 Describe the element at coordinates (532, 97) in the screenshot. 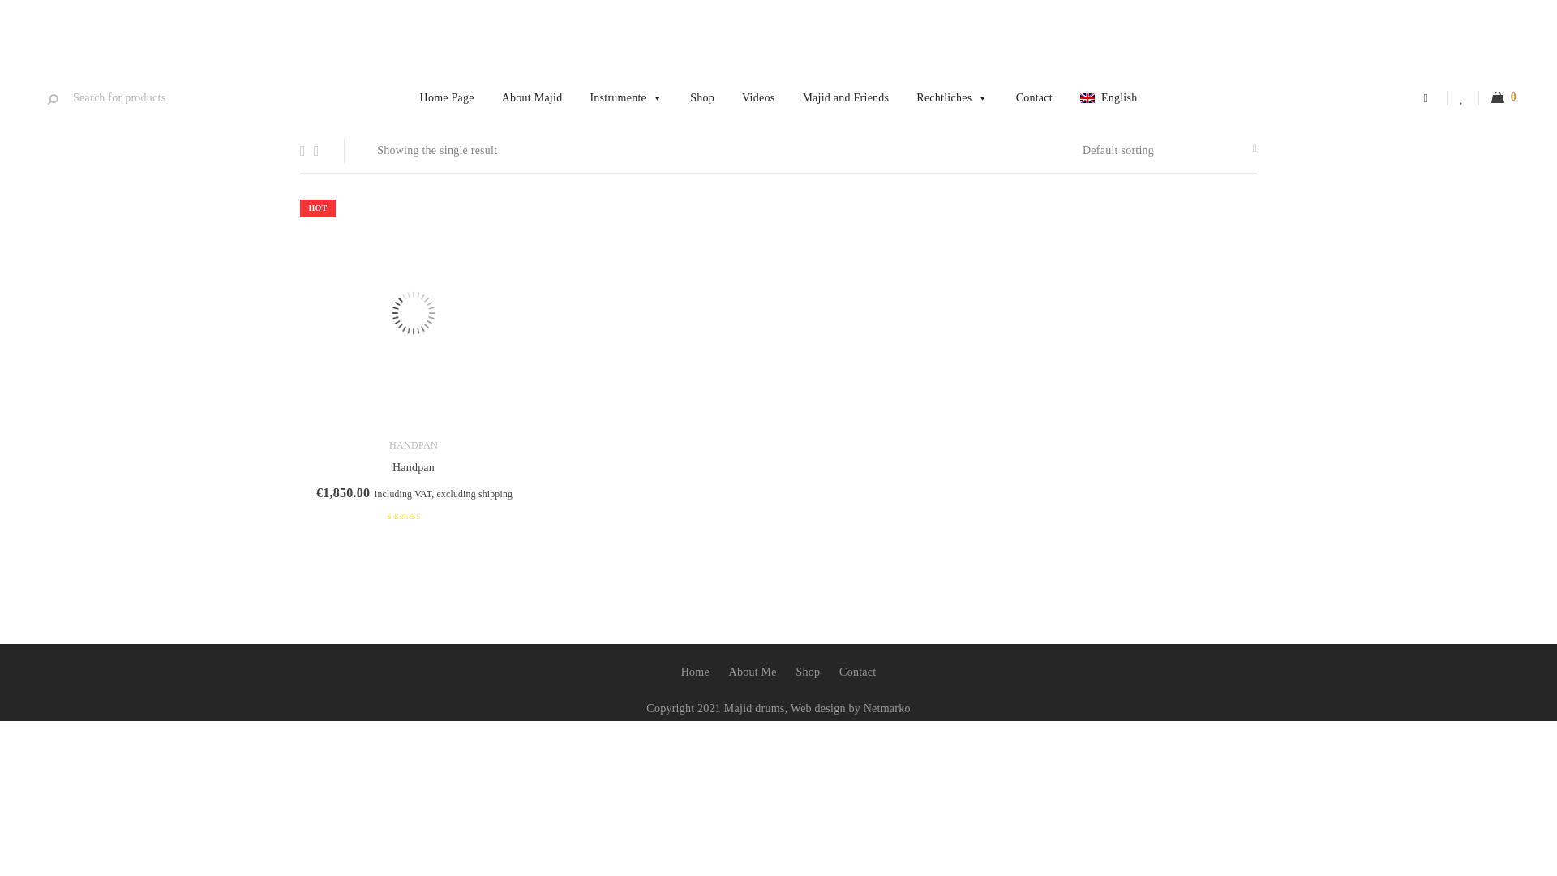

I see `About Majid` at that location.